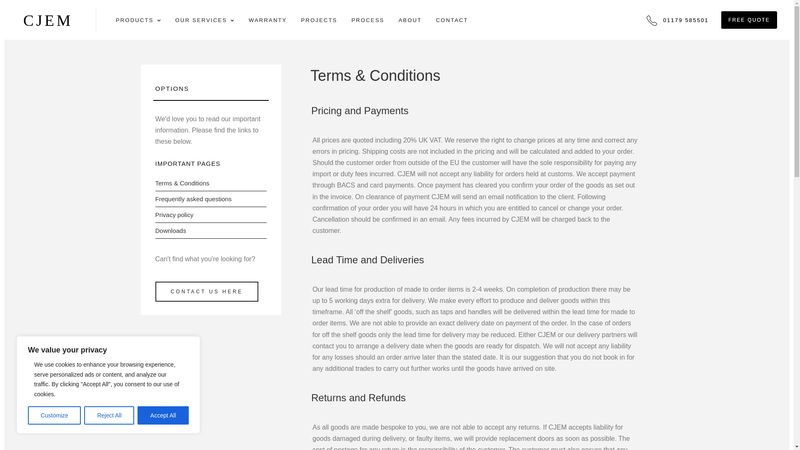 Image resolution: width=800 pixels, height=450 pixels. I want to click on PROCESS, so click(367, 21).